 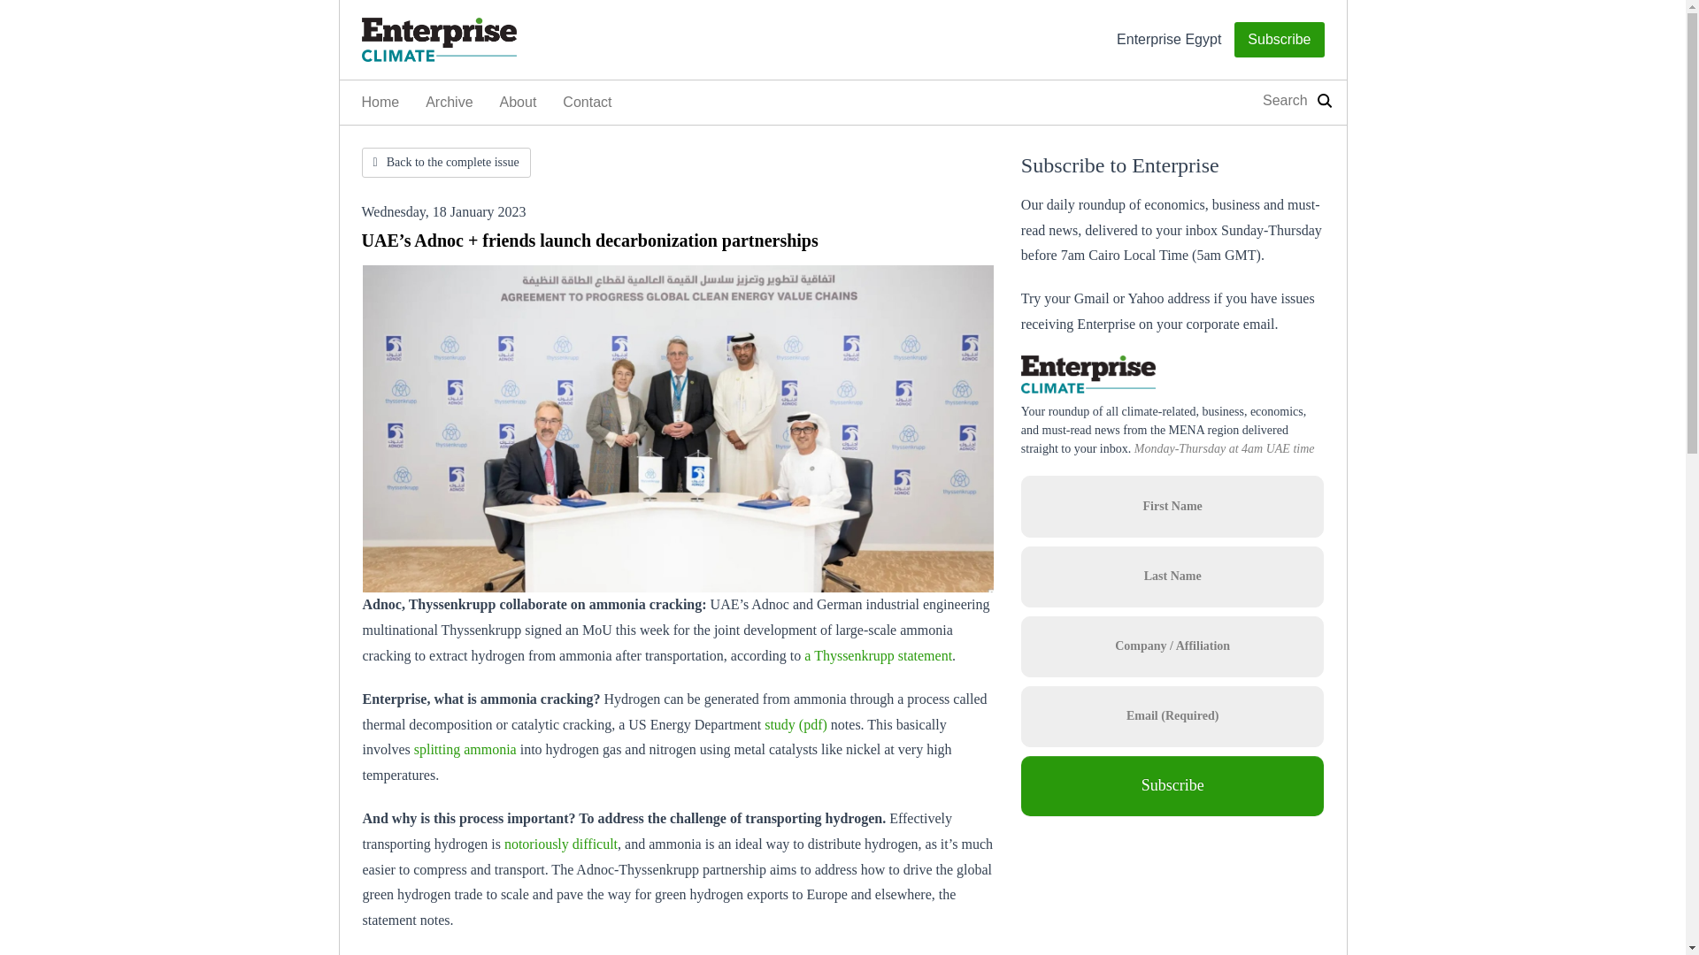 What do you see at coordinates (1172, 786) in the screenshot?
I see `Subscribe` at bounding box center [1172, 786].